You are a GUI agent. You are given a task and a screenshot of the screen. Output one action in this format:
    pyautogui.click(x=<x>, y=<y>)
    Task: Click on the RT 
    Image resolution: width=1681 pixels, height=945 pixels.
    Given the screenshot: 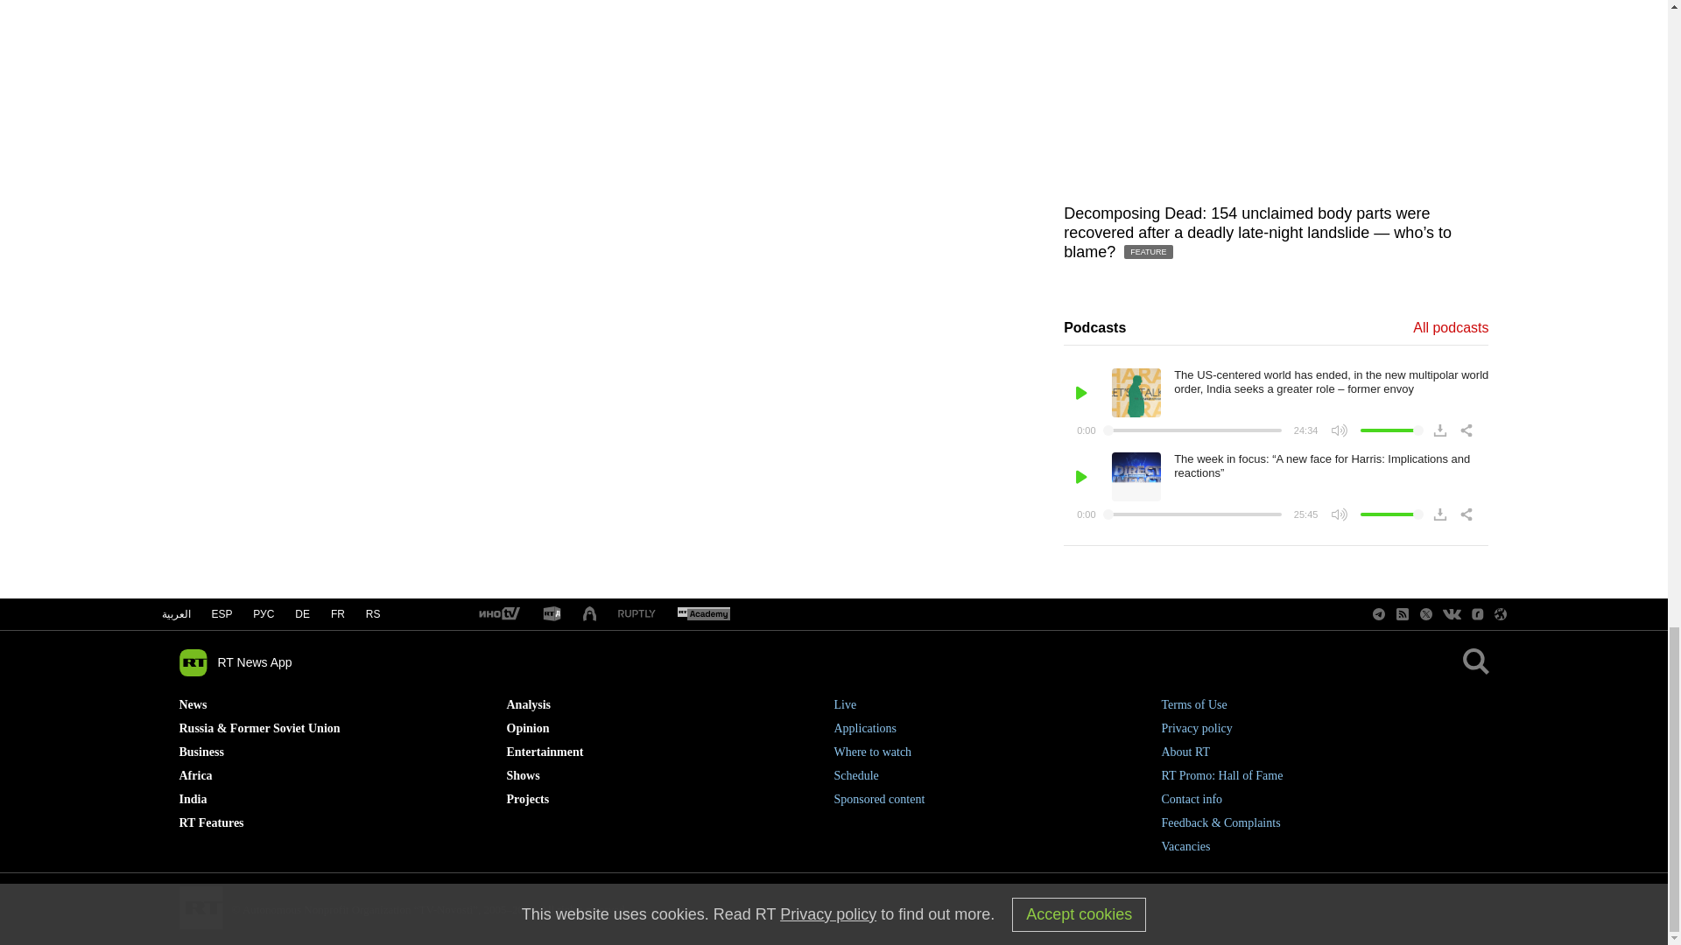 What is the action you would take?
    pyautogui.click(x=498, y=614)
    